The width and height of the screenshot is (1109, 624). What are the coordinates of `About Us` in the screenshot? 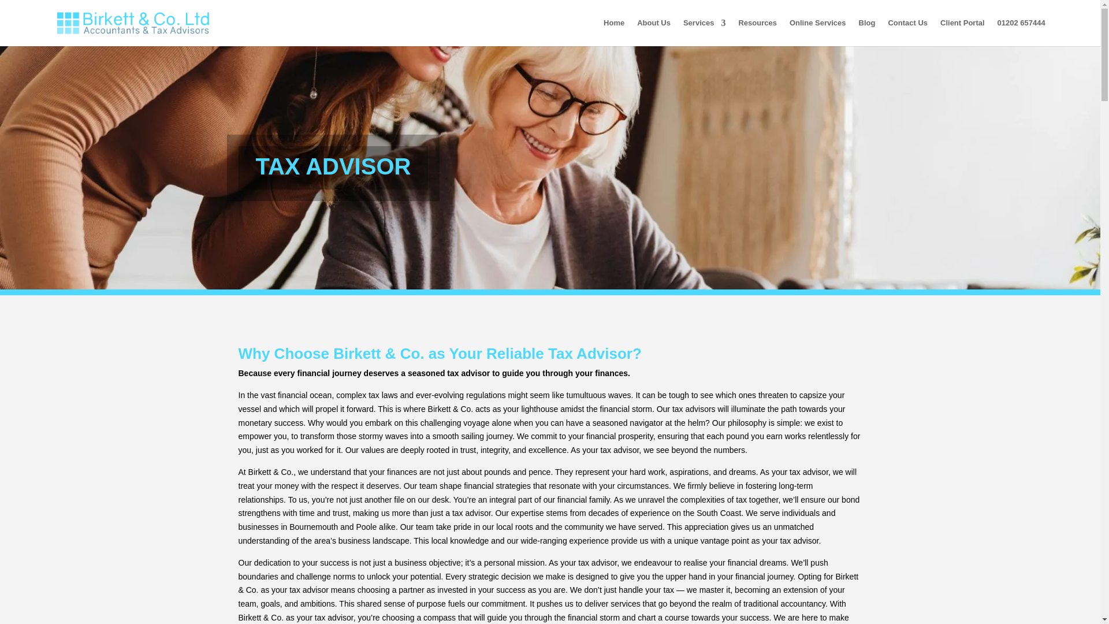 It's located at (654, 32).